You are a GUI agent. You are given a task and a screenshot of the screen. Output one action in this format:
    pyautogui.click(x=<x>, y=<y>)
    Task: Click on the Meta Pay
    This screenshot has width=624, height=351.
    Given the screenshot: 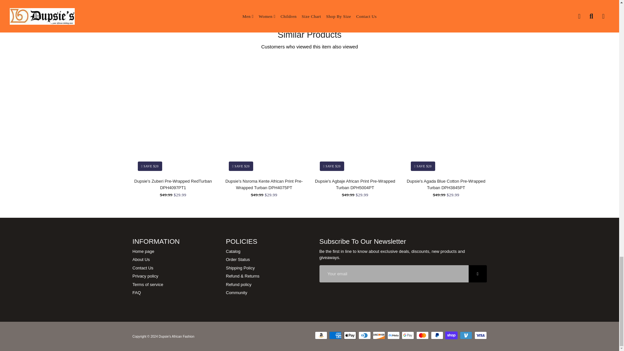 What is the action you would take?
    pyautogui.click(x=394, y=335)
    